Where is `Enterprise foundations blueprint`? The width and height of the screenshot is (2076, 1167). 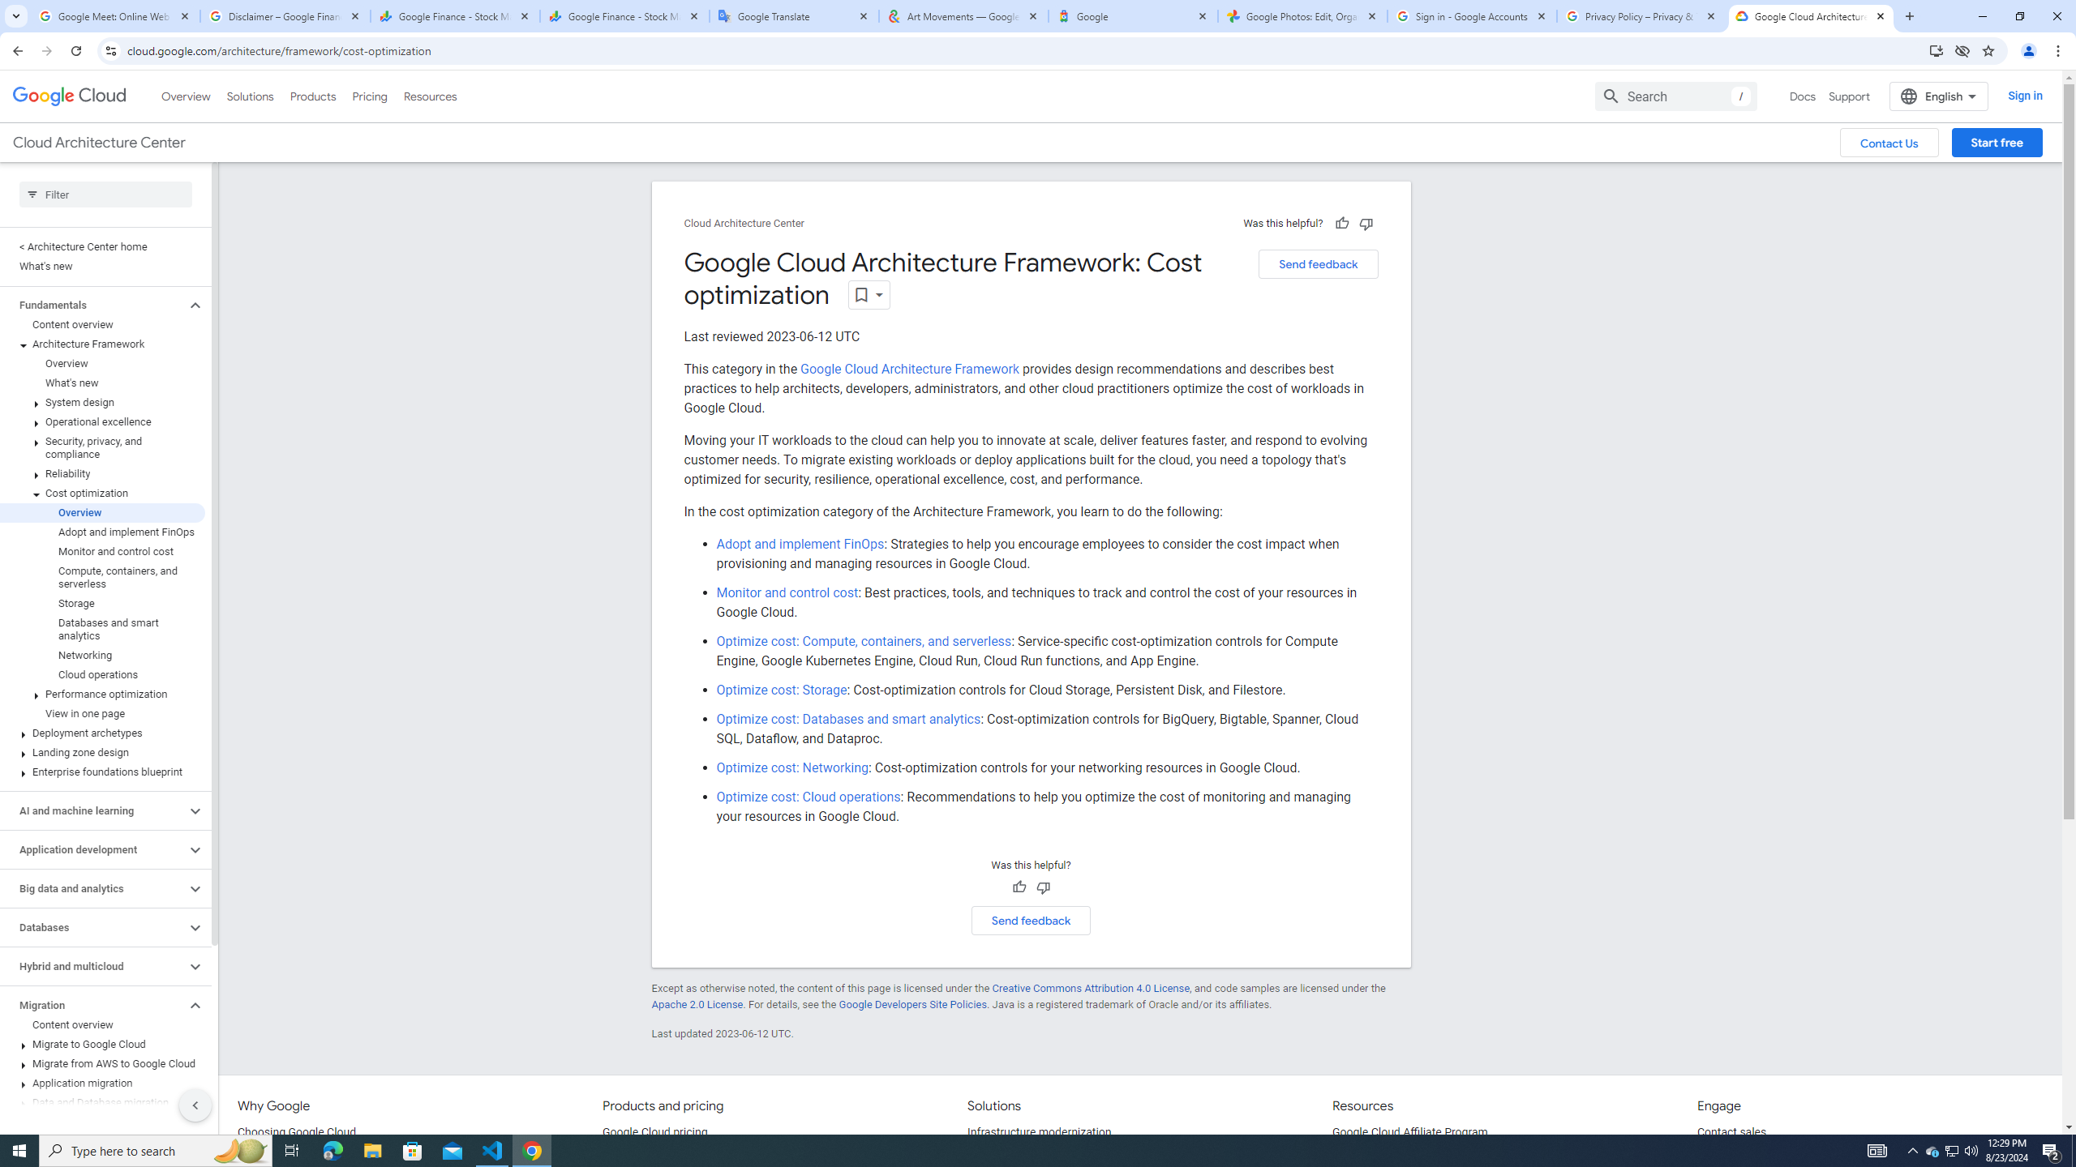
Enterprise foundations blueprint is located at coordinates (102, 772).